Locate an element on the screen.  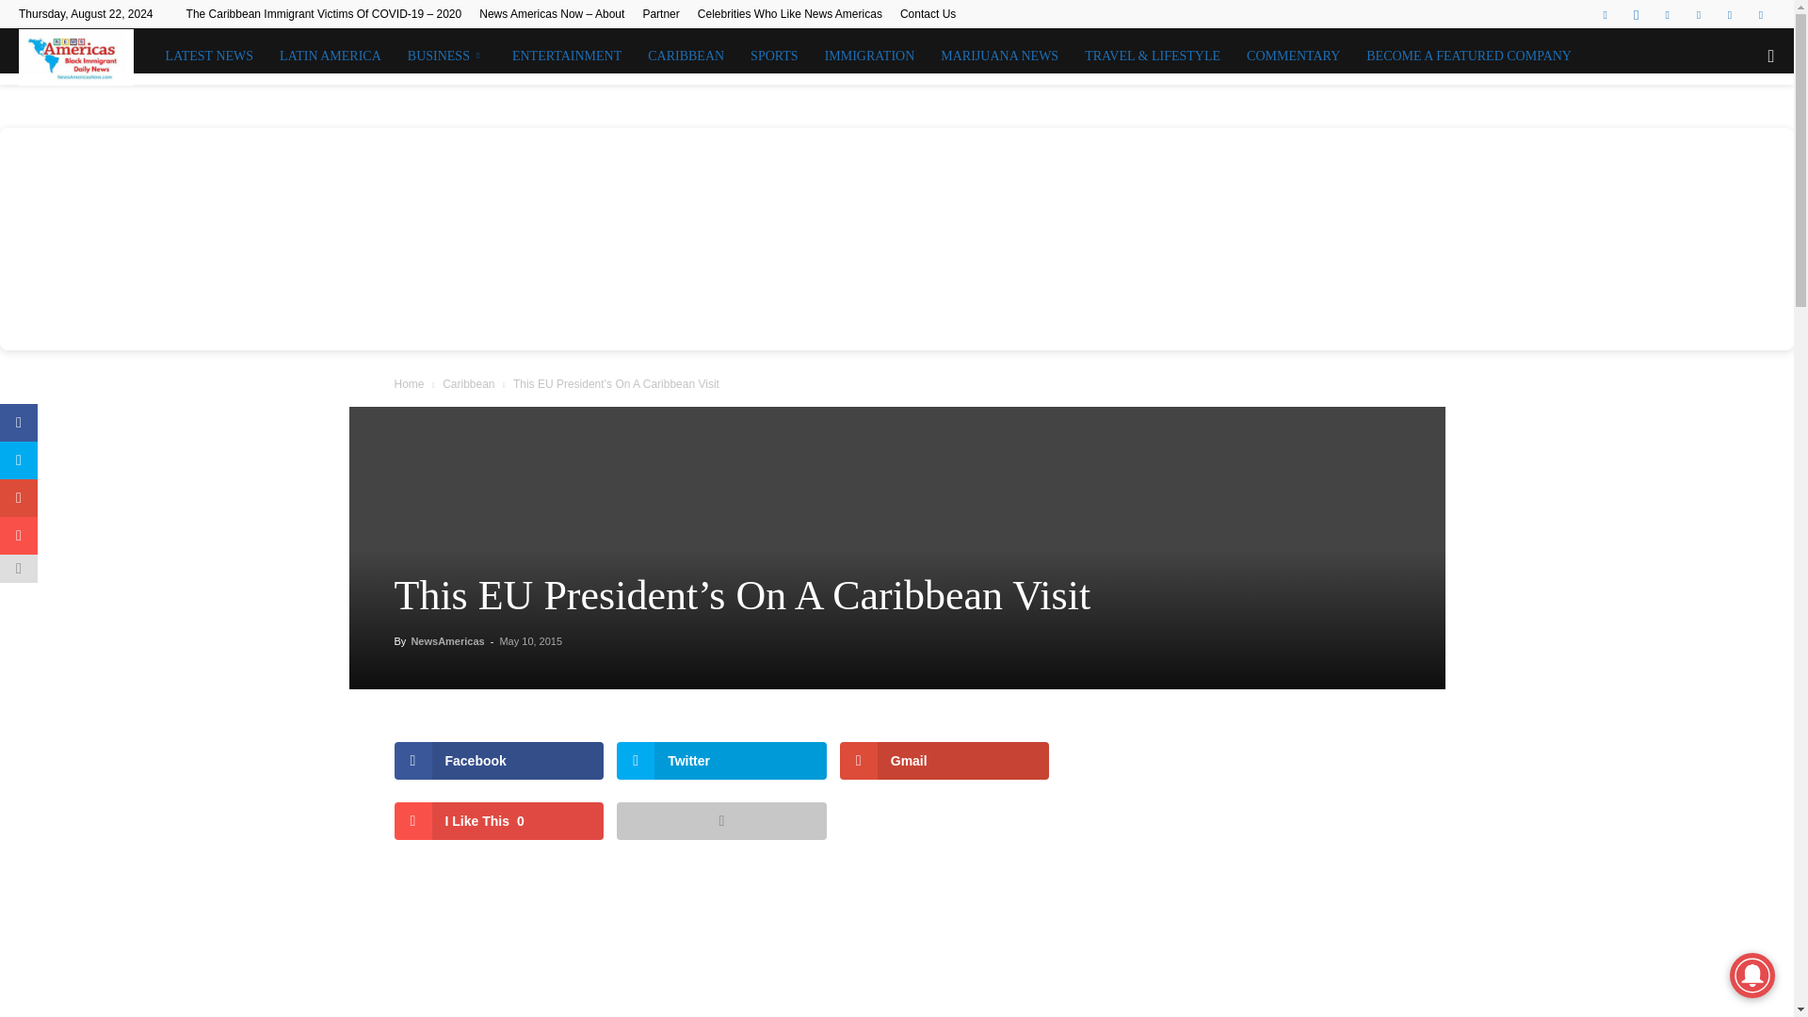
Partner is located at coordinates (660, 13).